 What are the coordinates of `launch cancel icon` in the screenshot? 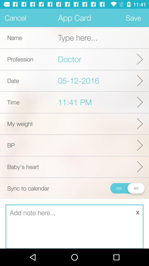 It's located at (15, 18).